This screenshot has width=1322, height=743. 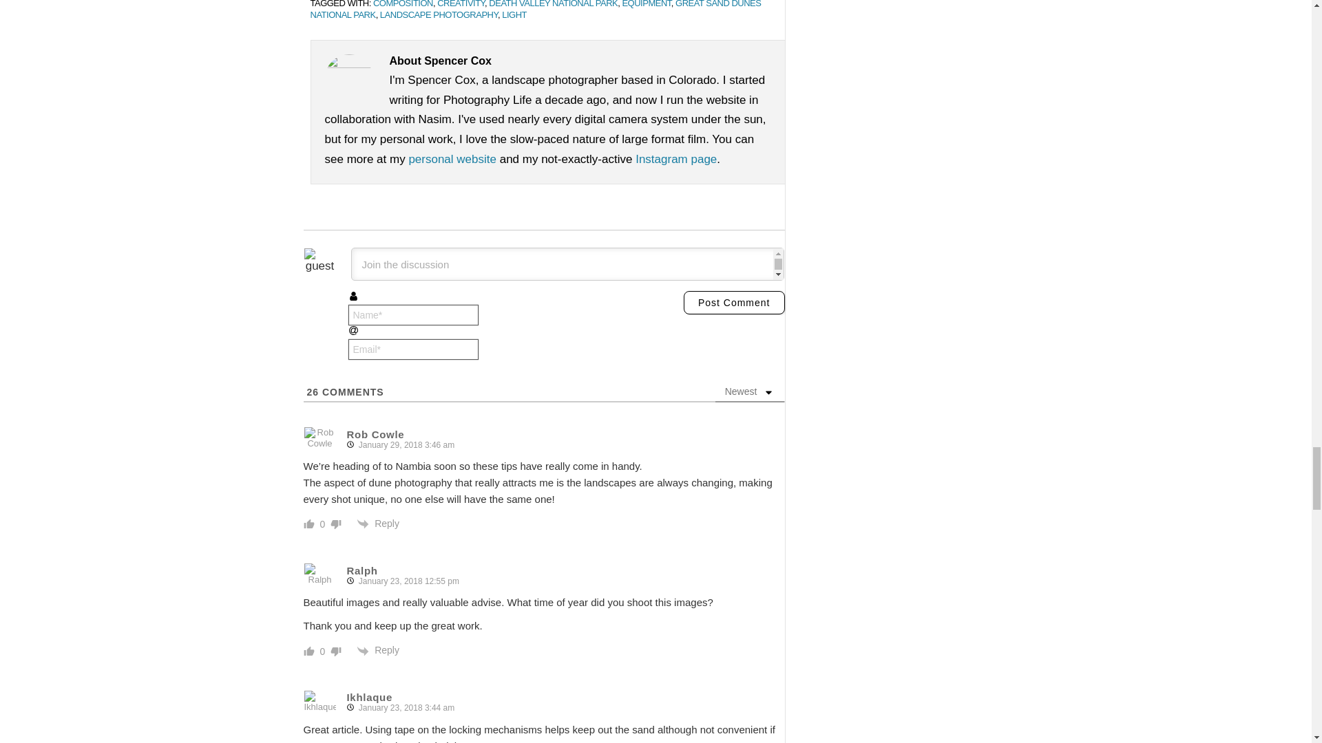 I want to click on January 29, 2018 3:46 am, so click(x=403, y=445).